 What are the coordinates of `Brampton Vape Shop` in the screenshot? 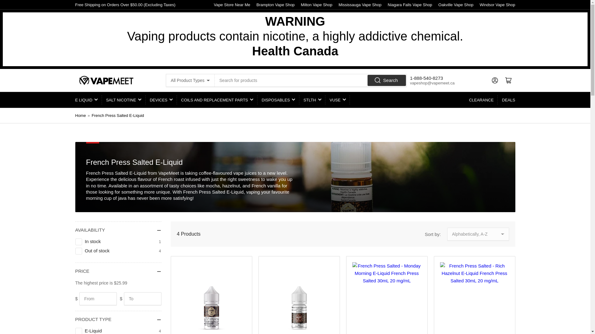 It's located at (275, 4).